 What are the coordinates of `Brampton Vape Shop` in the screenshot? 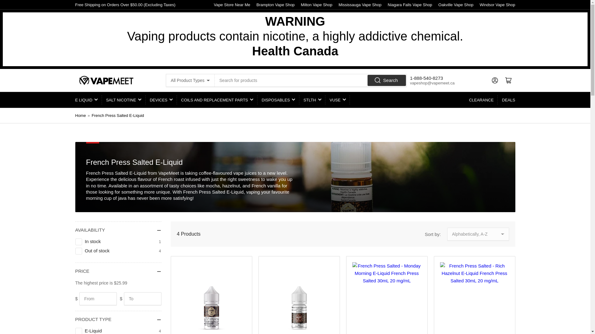 It's located at (275, 4).